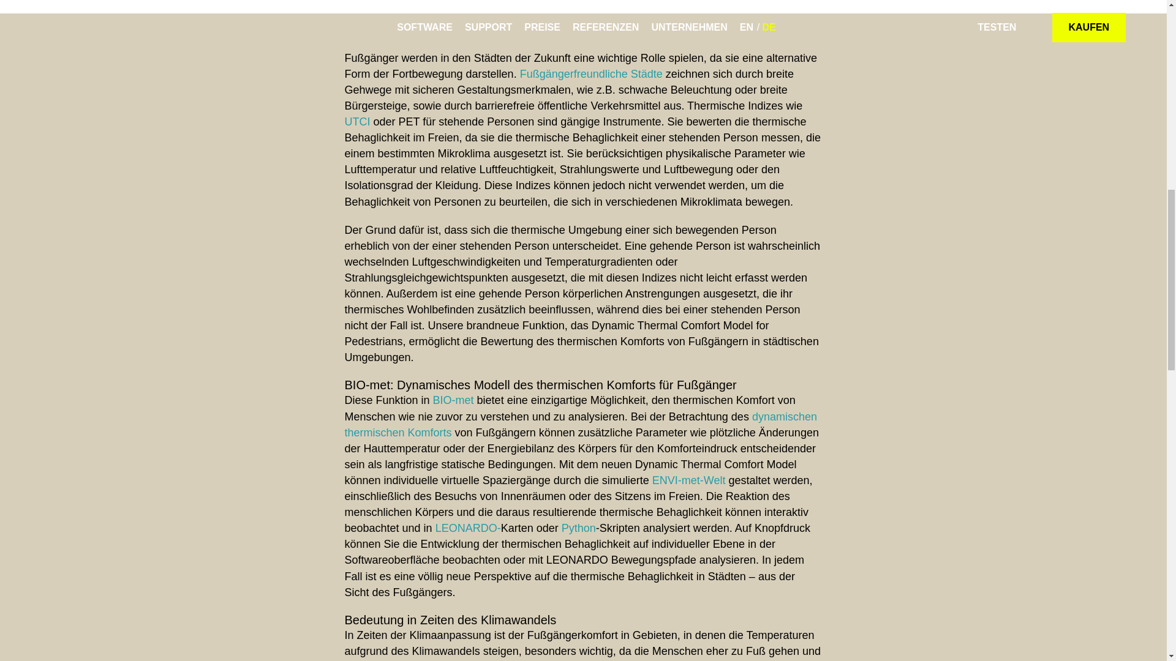 Image resolution: width=1176 pixels, height=661 pixels. Describe the element at coordinates (453, 400) in the screenshot. I see `BIO-met` at that location.